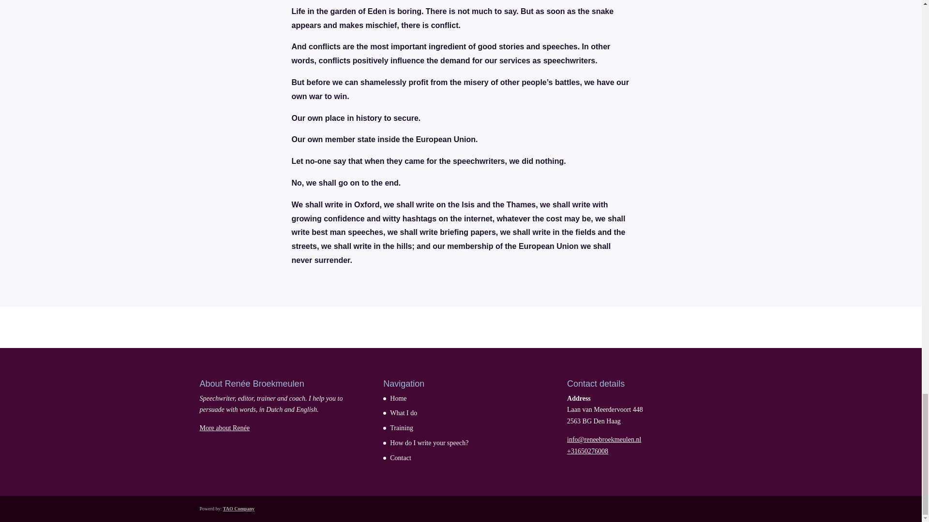 The height and width of the screenshot is (522, 929). I want to click on What I do, so click(404, 413).